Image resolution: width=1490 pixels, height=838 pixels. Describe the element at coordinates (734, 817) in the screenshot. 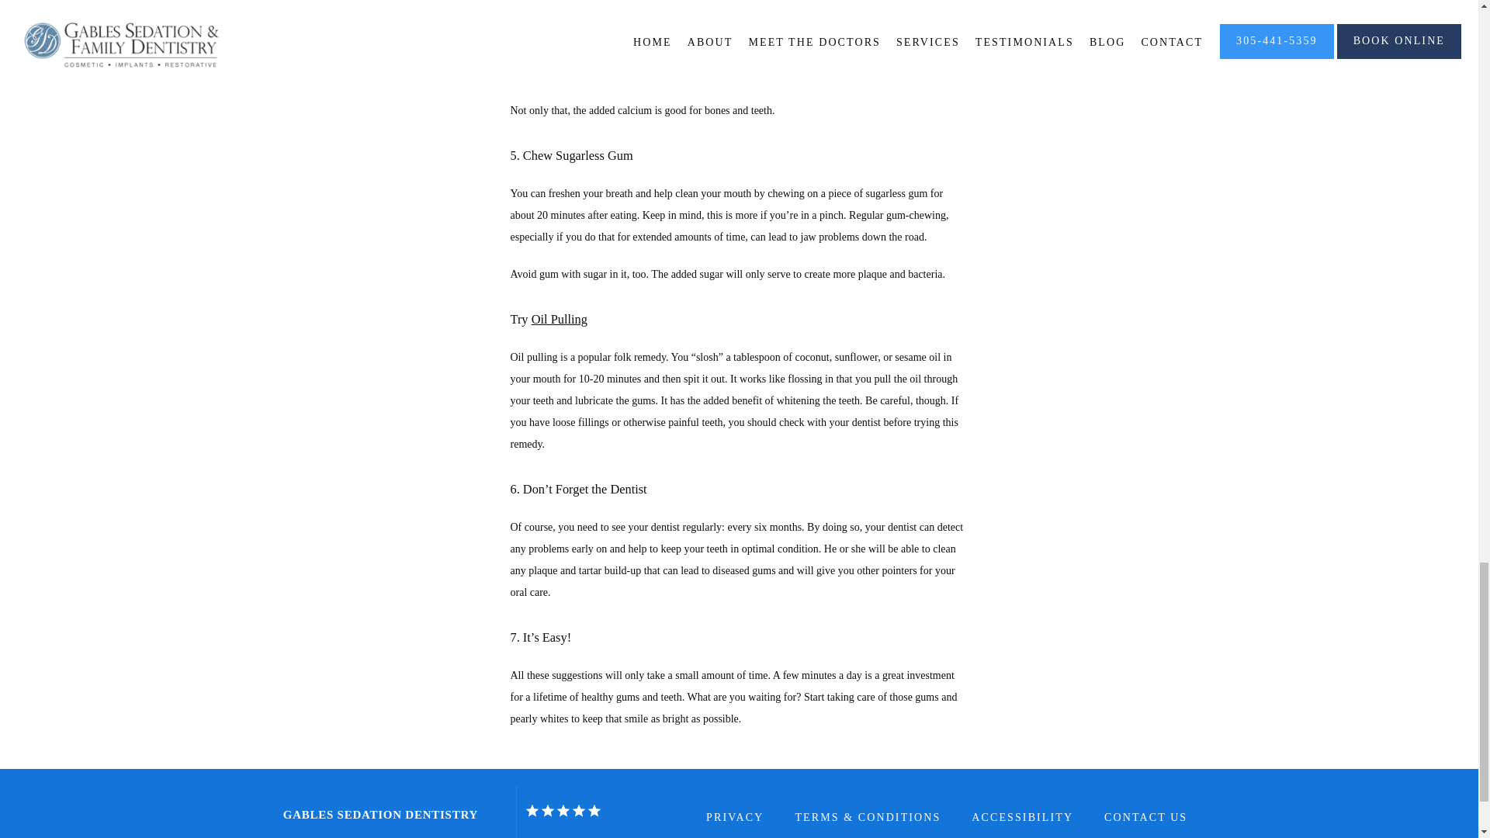

I see `PRIVACY` at that location.